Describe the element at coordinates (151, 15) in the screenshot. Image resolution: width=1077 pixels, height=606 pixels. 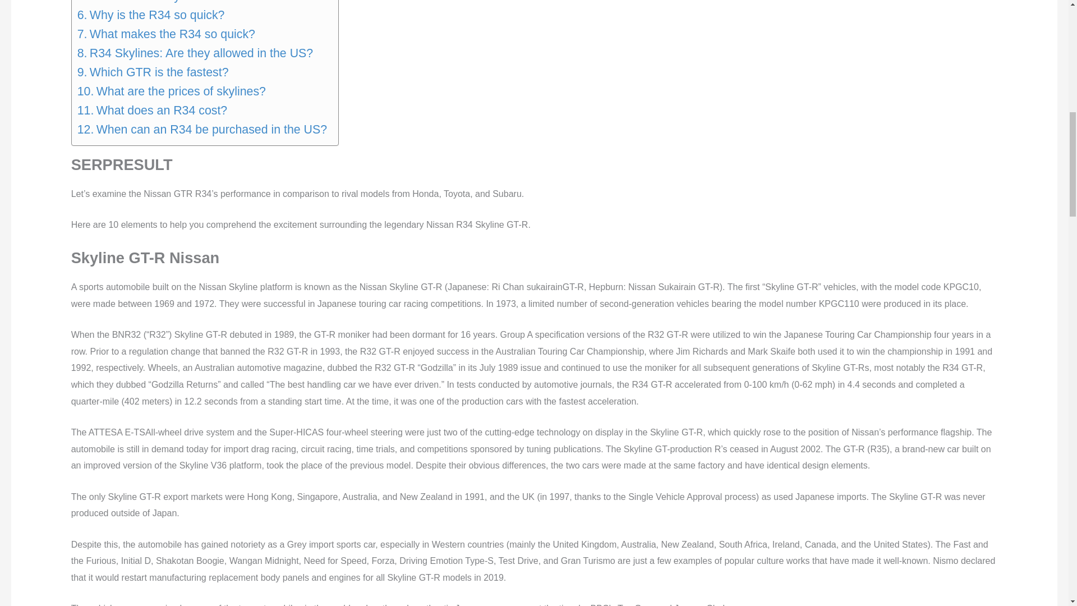
I see `Why is the R34 so quick?` at that location.